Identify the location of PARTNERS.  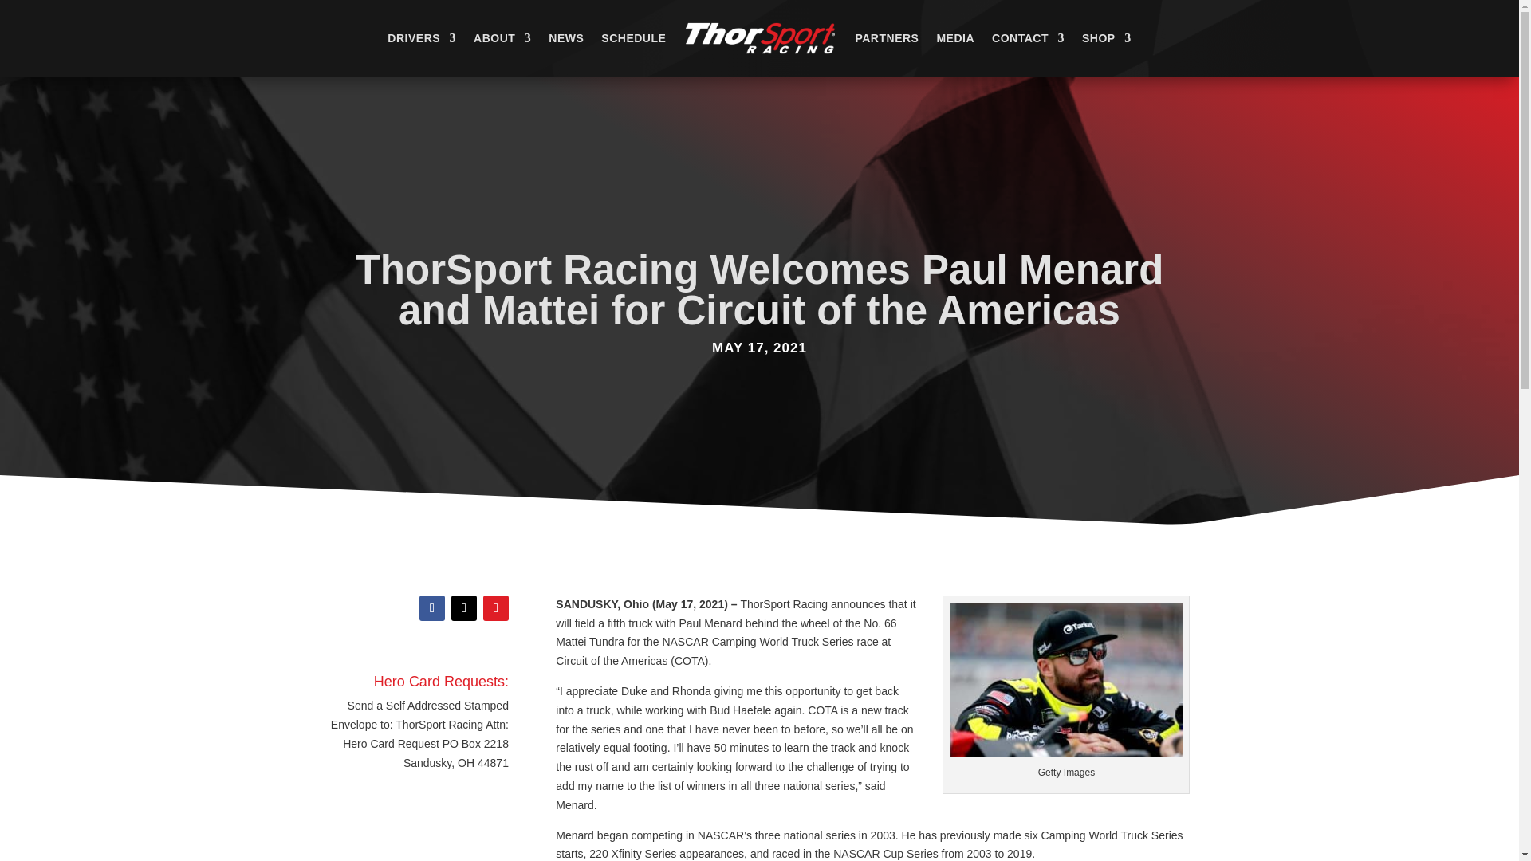
(887, 38).